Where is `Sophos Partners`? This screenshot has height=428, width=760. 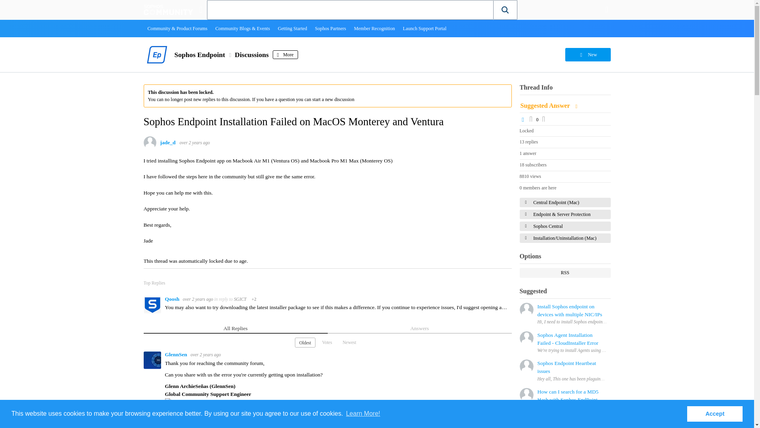
Sophos Partners is located at coordinates (331, 28).